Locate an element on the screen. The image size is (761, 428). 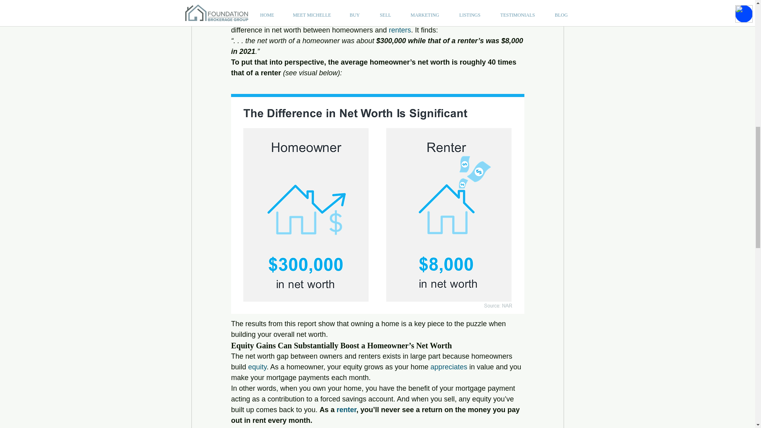
simply is located at coordinates (323, 427).